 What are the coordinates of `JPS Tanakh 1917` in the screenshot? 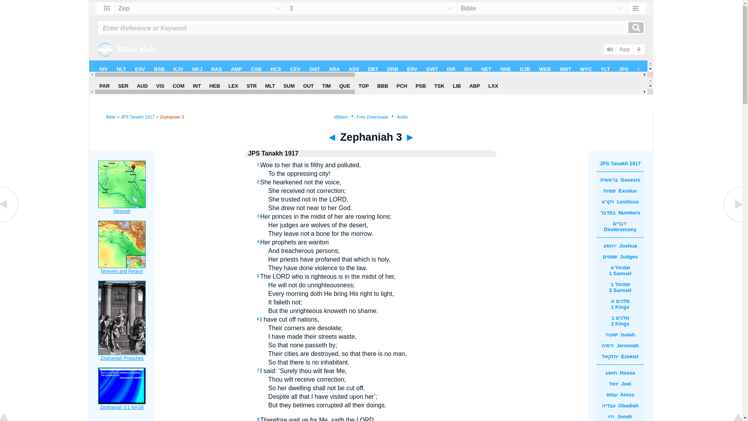 It's located at (138, 117).